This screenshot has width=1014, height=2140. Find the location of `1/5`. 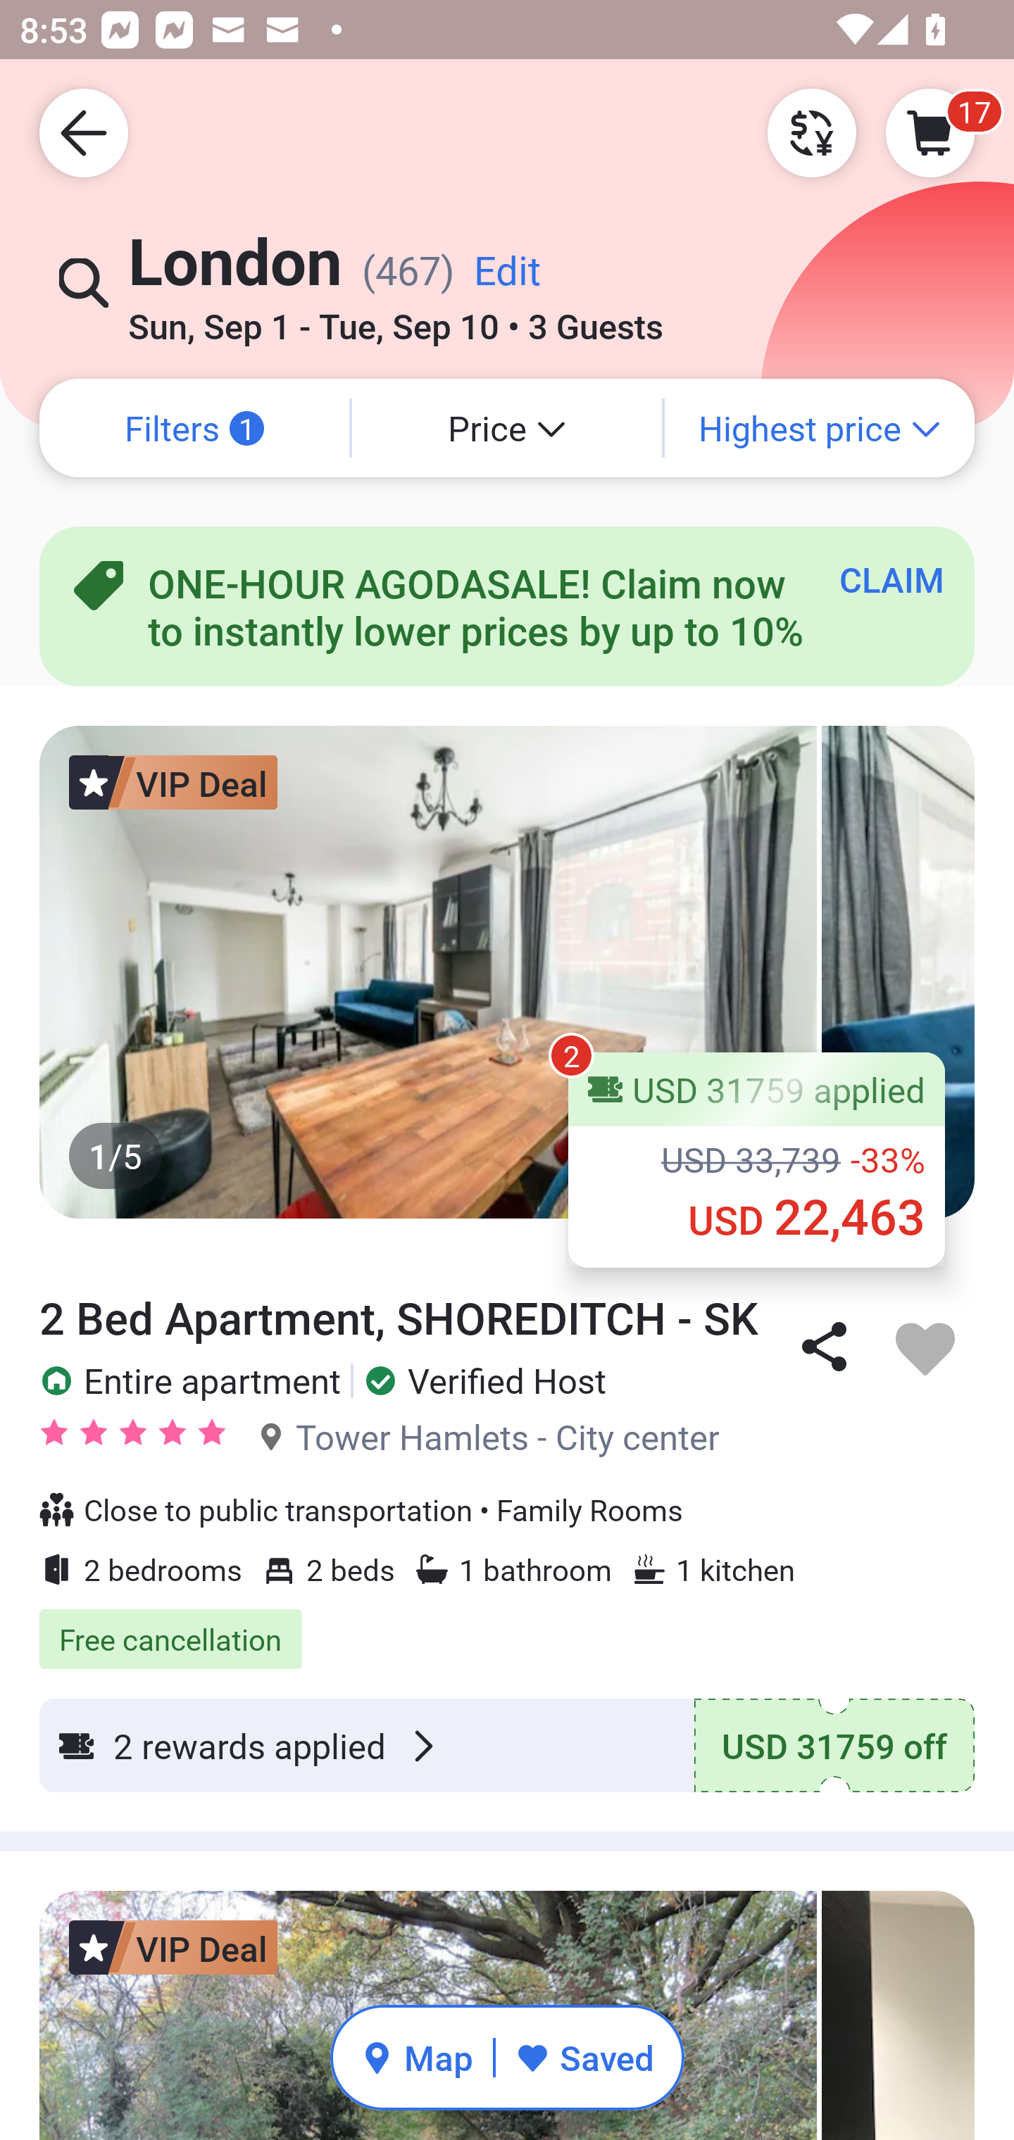

1/5 is located at coordinates (507, 971).